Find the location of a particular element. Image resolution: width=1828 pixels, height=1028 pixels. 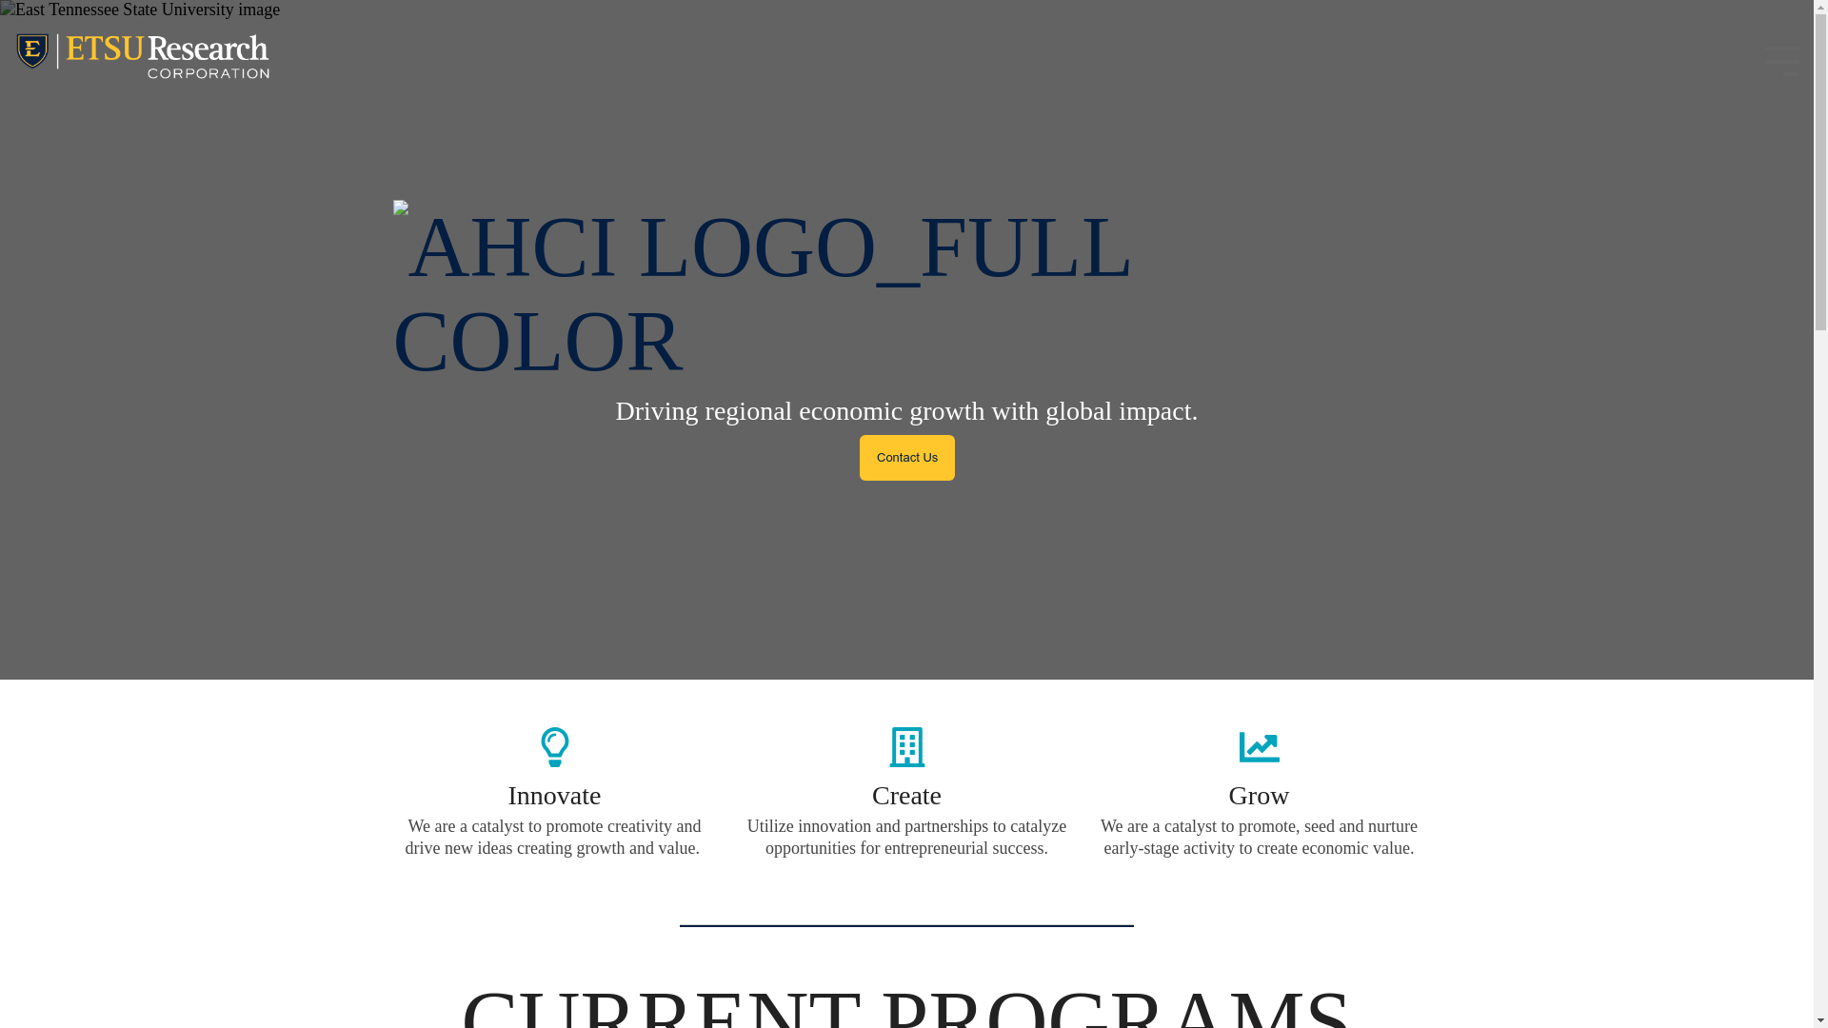

ETSU RC logo horizontal gold-1 is located at coordinates (143, 61).